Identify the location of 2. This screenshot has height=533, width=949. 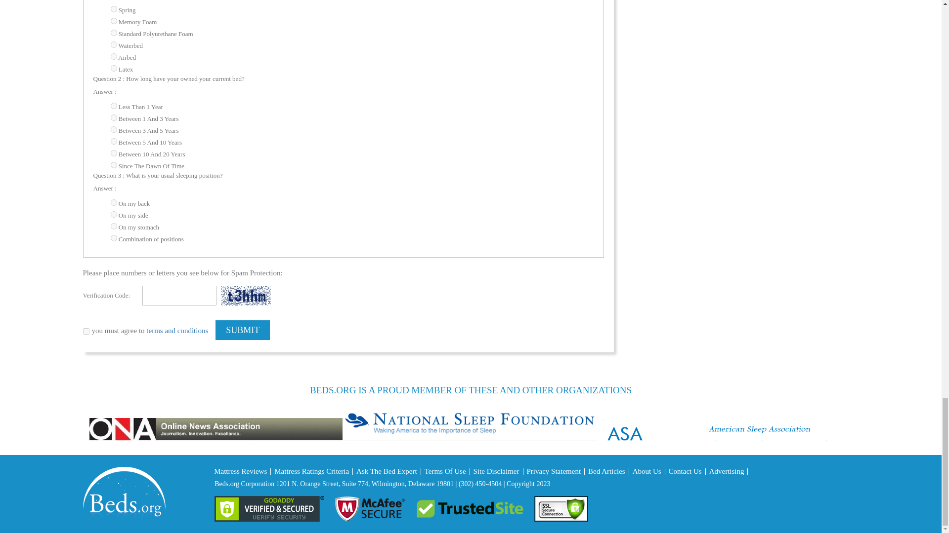
(114, 21).